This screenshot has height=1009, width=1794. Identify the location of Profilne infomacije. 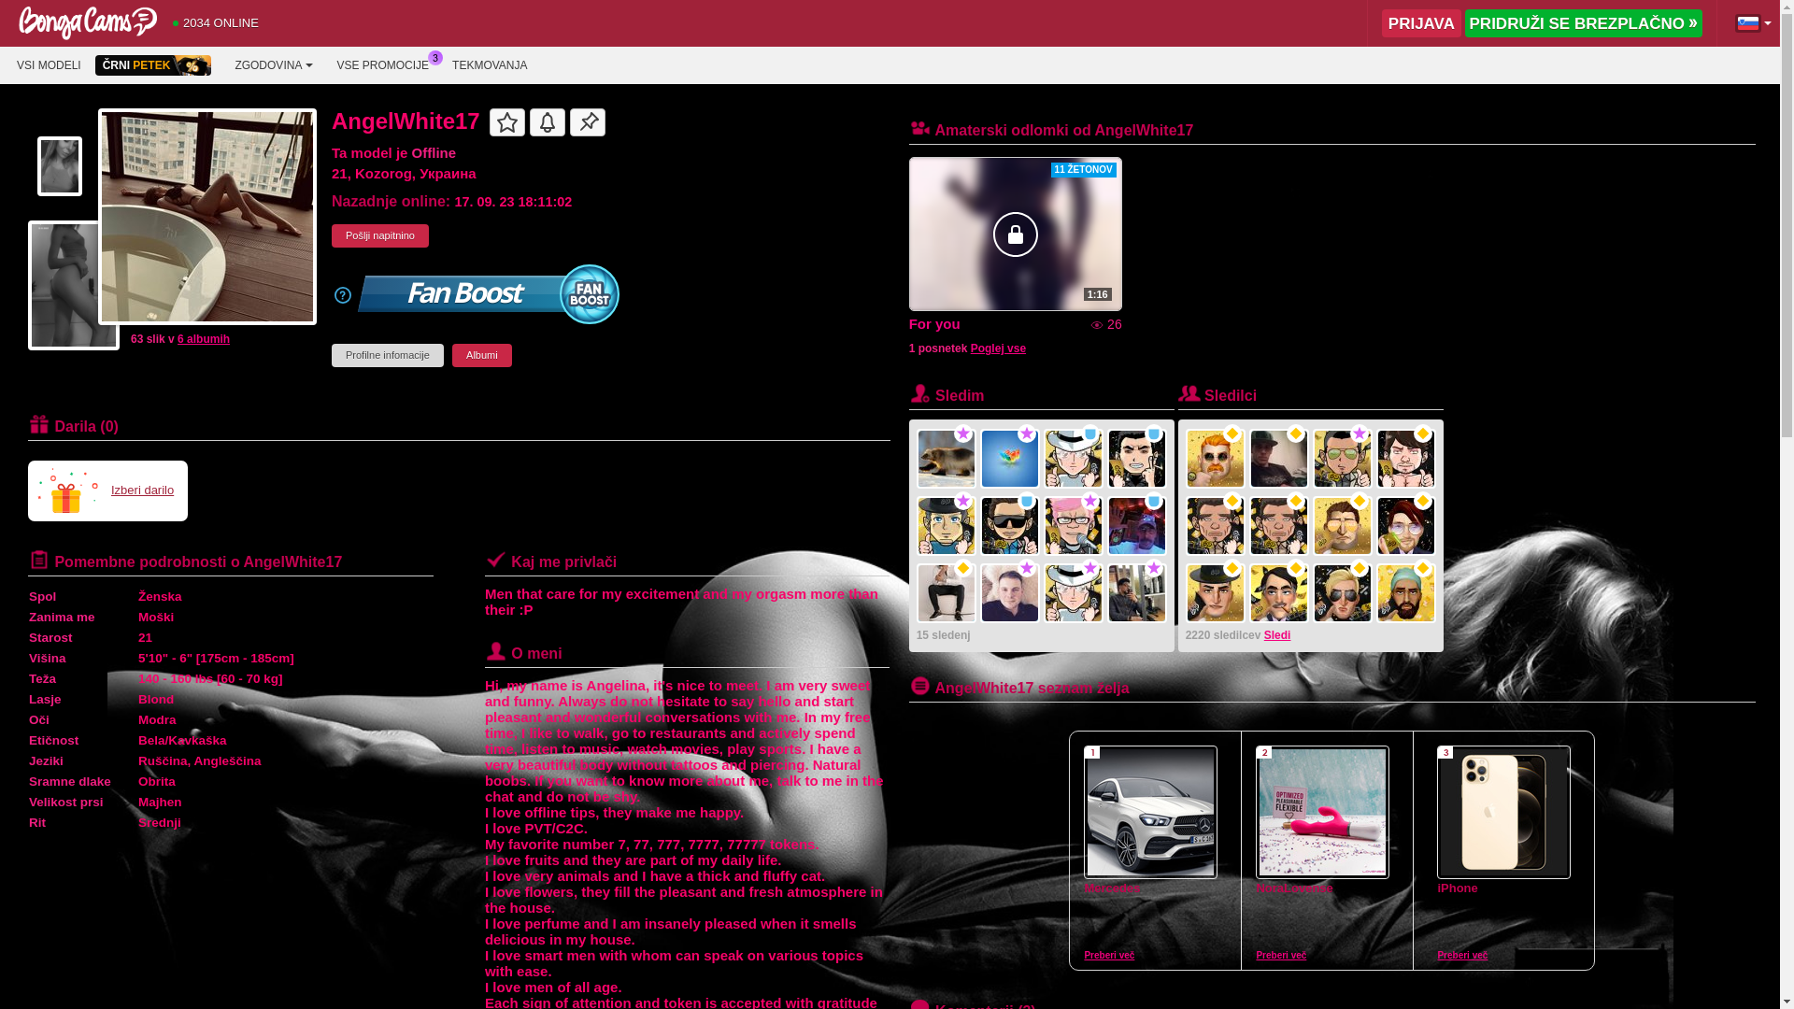
(388, 355).